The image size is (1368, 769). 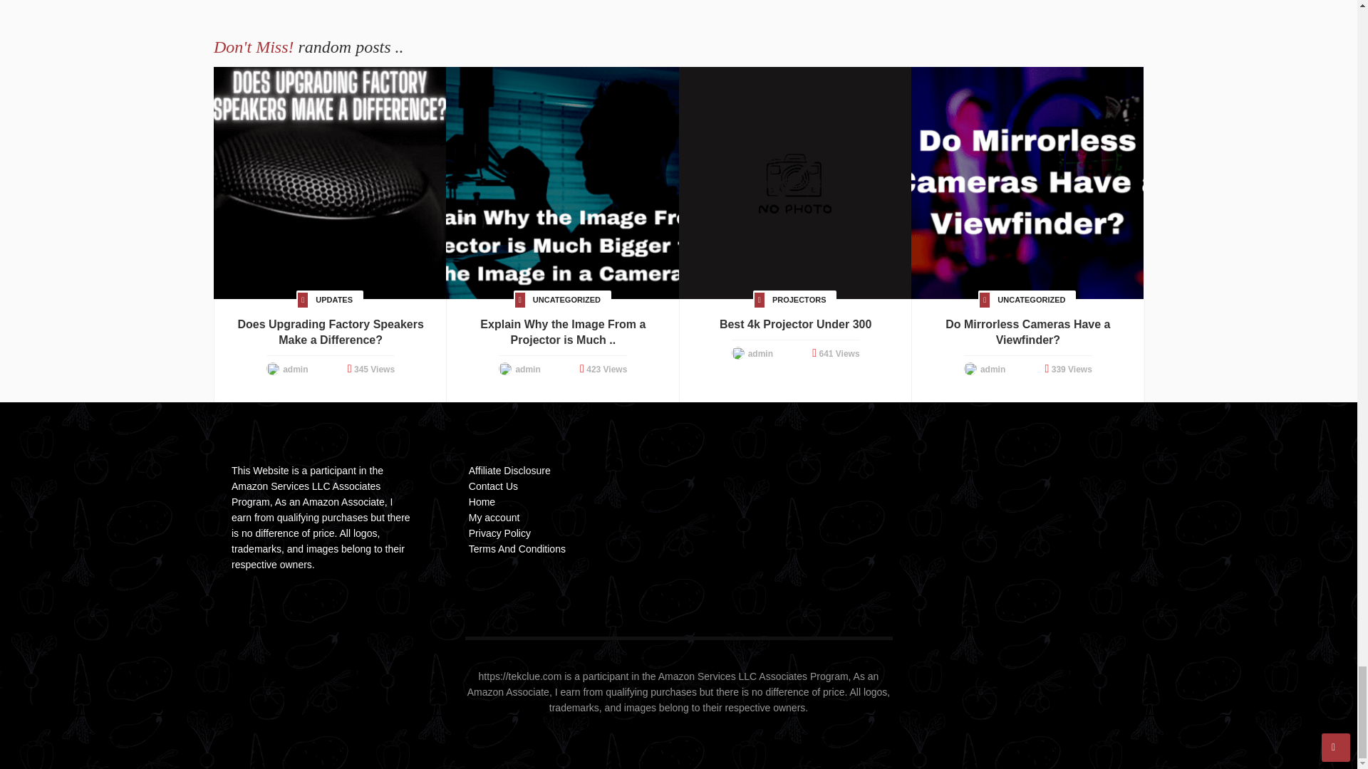 I want to click on Posts by admin, so click(x=527, y=369).